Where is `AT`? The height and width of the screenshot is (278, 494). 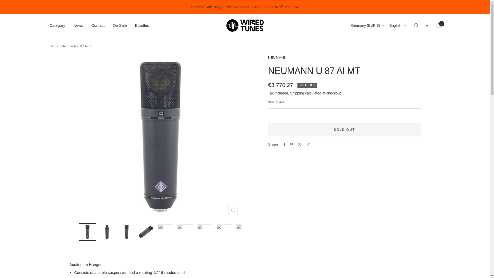 AT is located at coordinates (358, 51).